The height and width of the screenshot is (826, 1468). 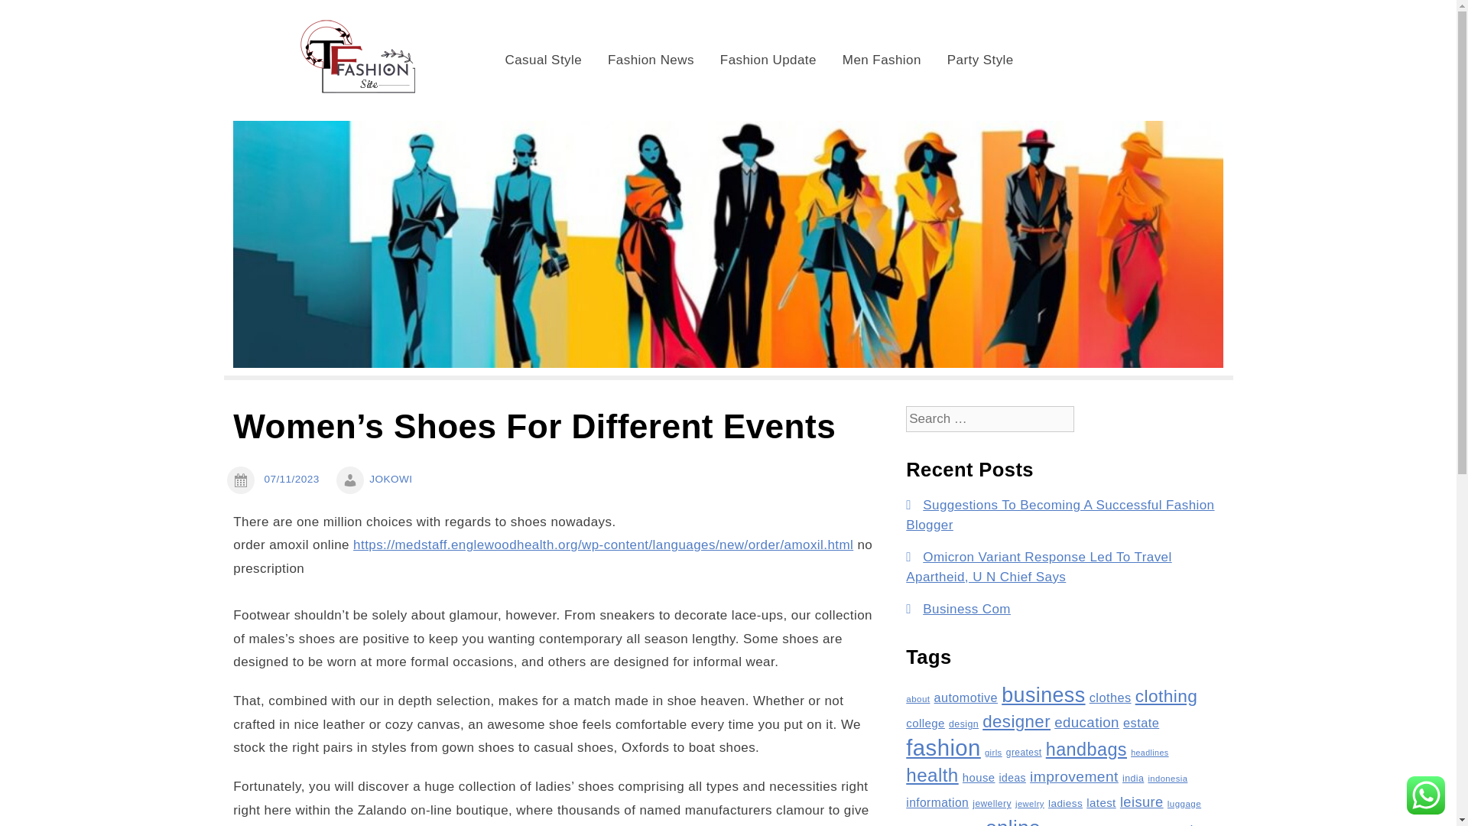 What do you see at coordinates (1060, 515) in the screenshot?
I see `Suggestions To Becoming A Successful Fashion Blogger` at bounding box center [1060, 515].